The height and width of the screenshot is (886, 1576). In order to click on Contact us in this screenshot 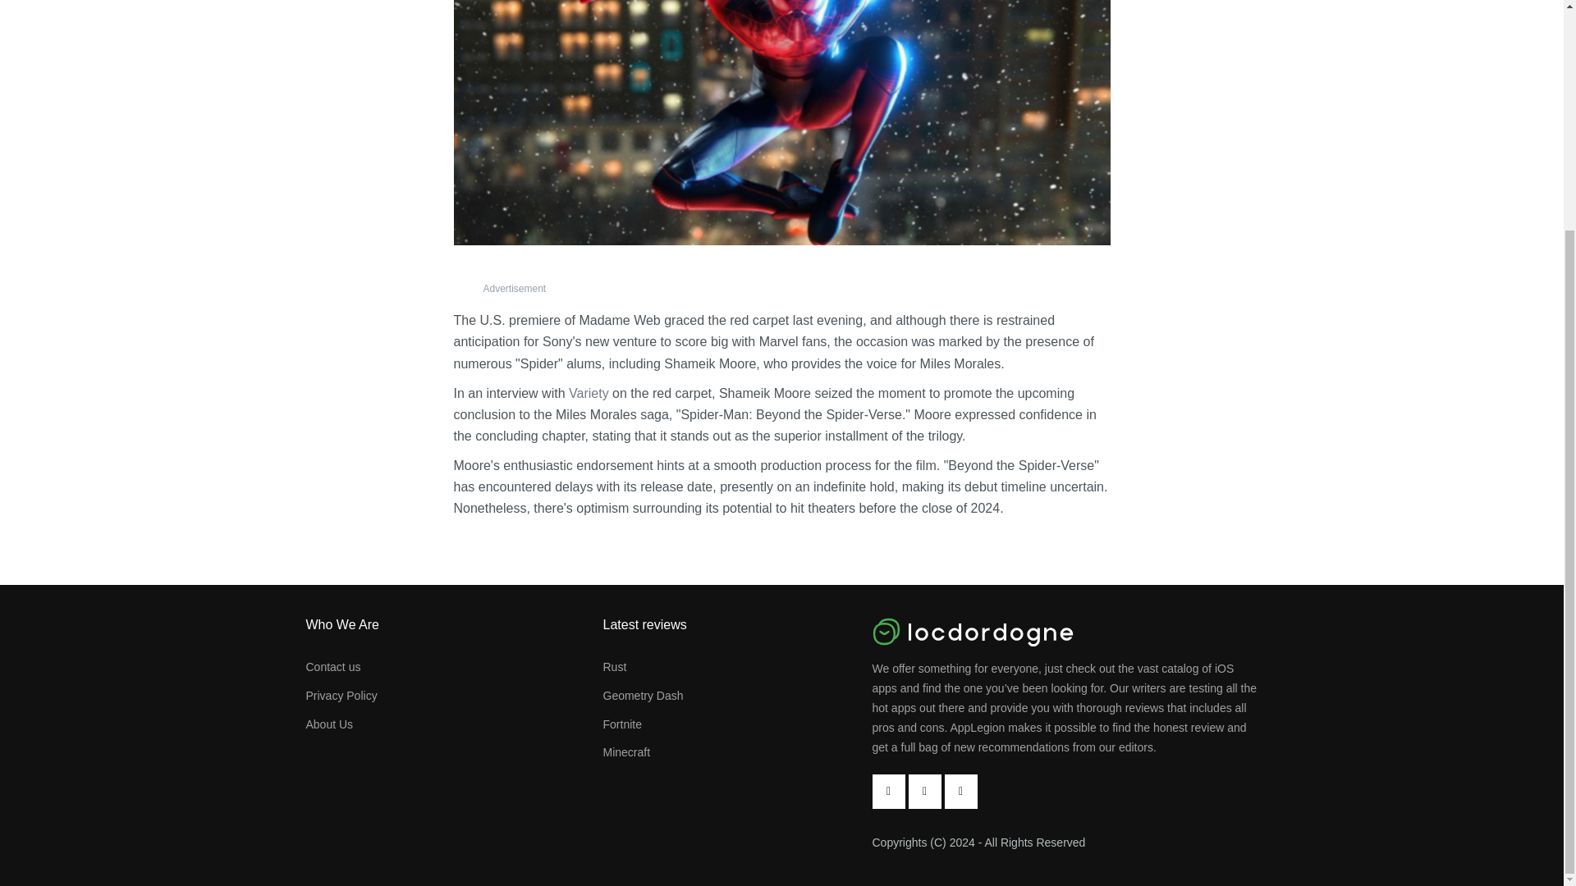, I will do `click(333, 666)`.